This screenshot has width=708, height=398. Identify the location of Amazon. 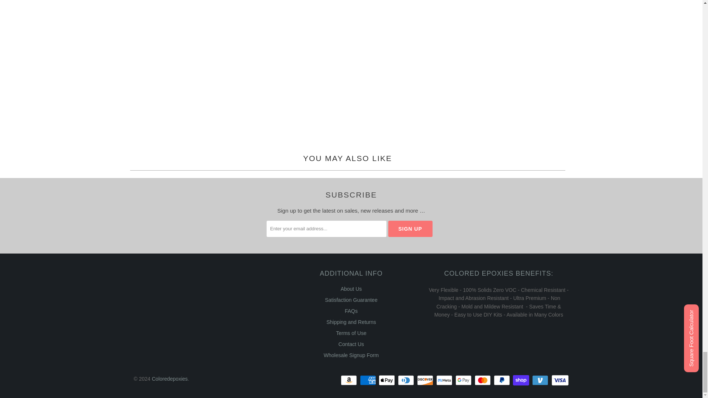
(349, 380).